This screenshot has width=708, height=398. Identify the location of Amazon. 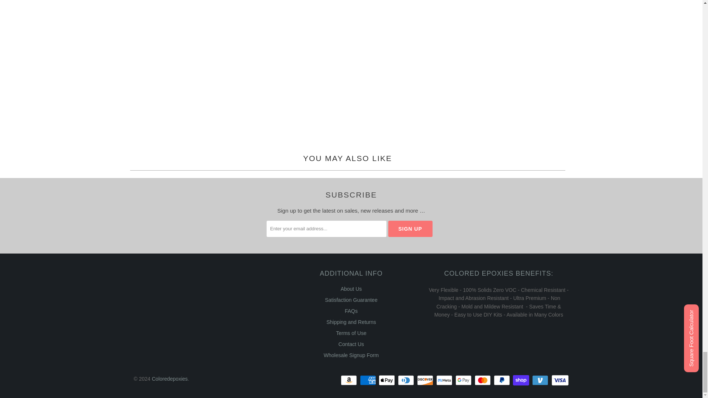
(349, 380).